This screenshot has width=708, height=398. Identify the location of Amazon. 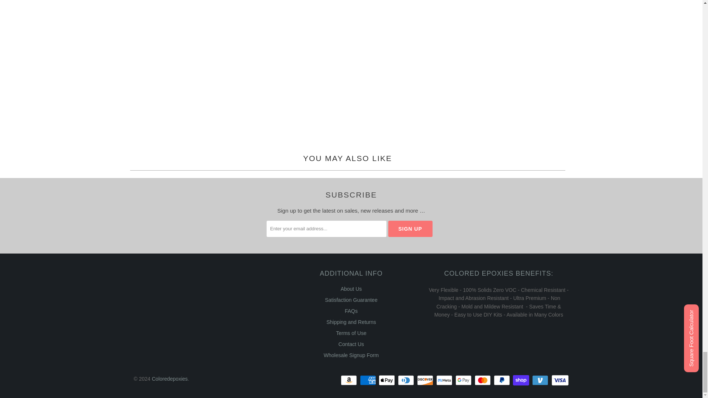
(349, 380).